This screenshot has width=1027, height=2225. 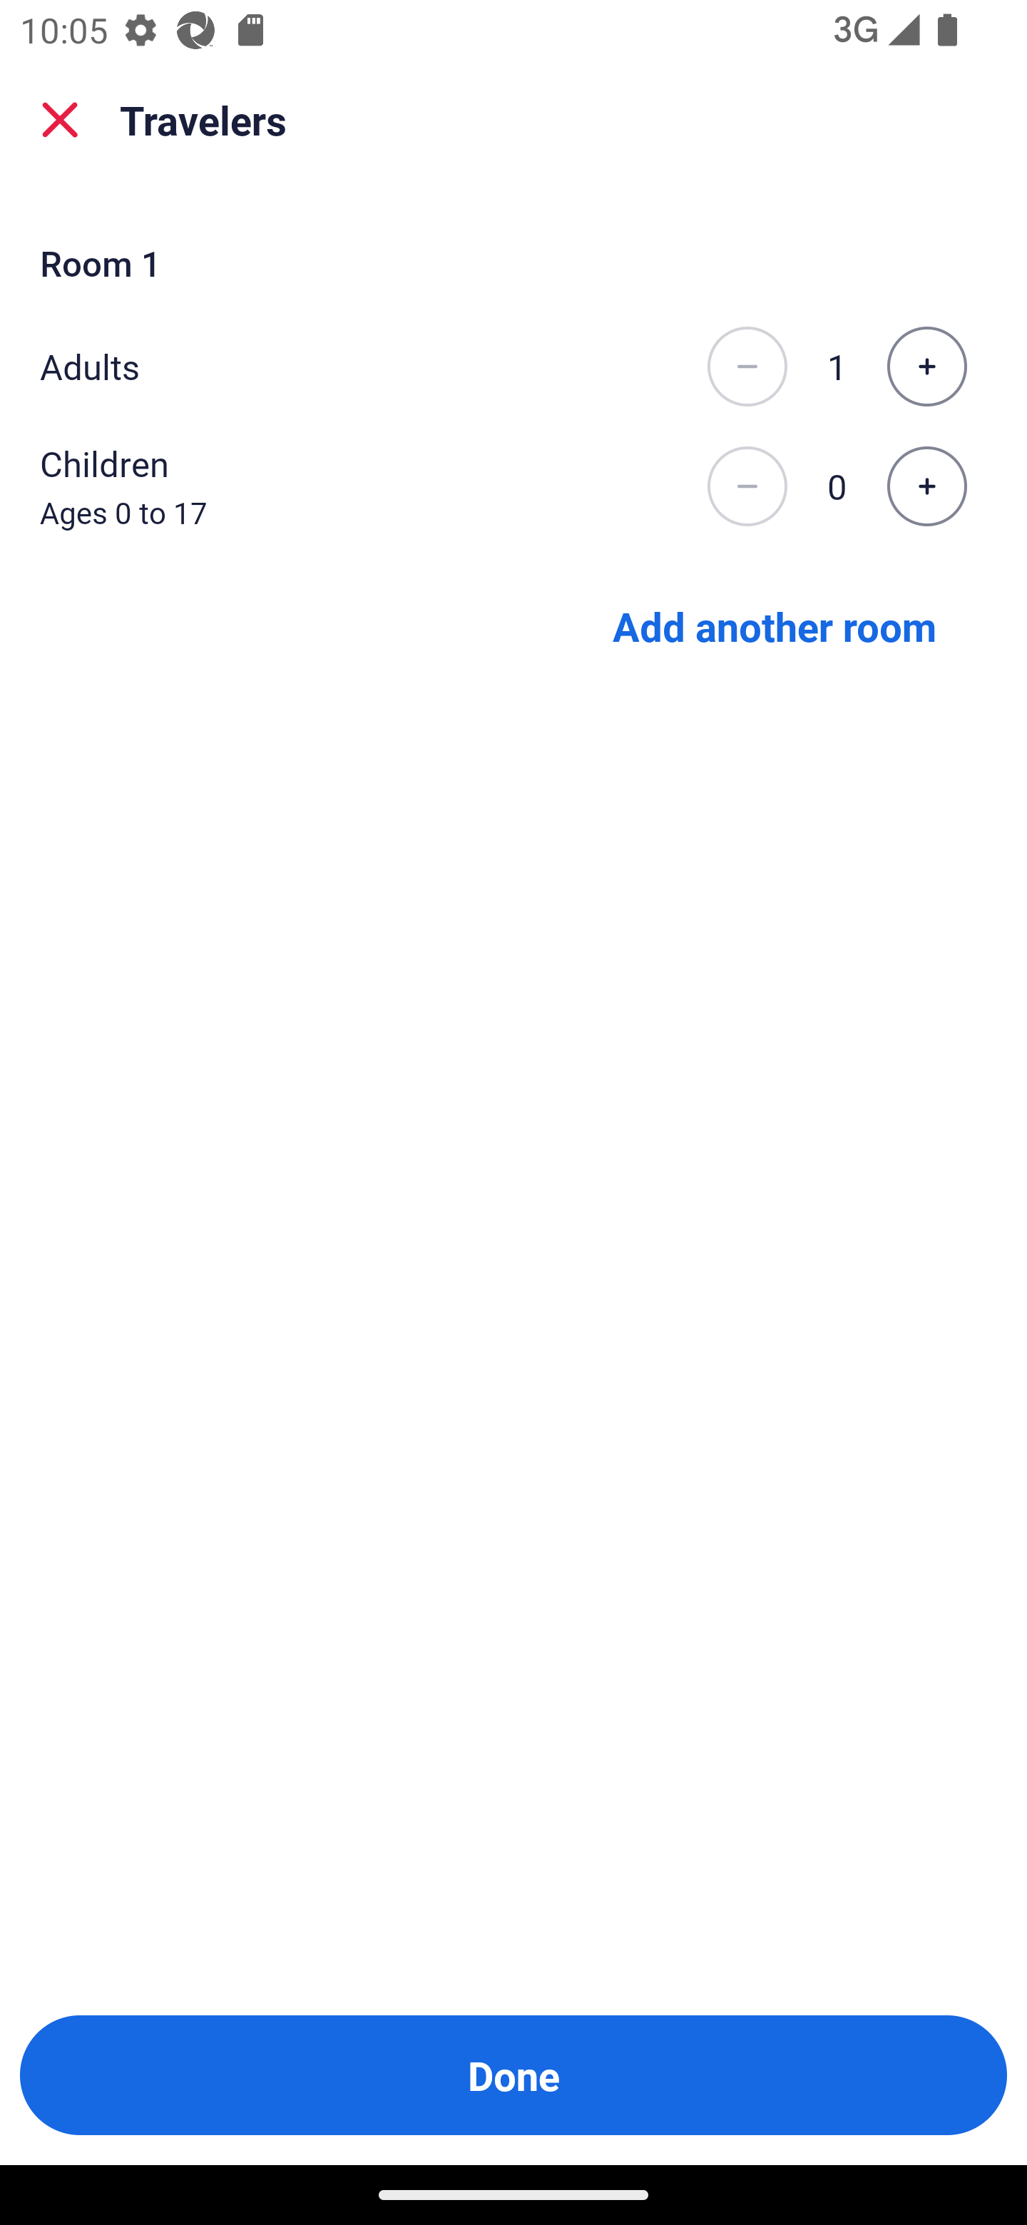 What do you see at coordinates (747, 487) in the screenshot?
I see `Decrease the number of children` at bounding box center [747, 487].